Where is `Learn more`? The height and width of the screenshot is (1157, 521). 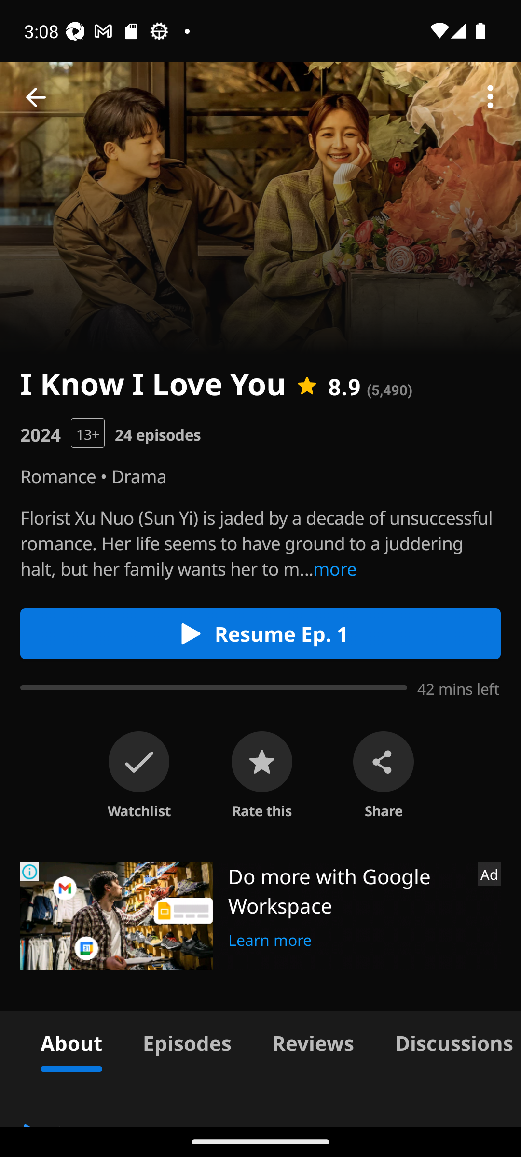
Learn more is located at coordinates (270, 938).